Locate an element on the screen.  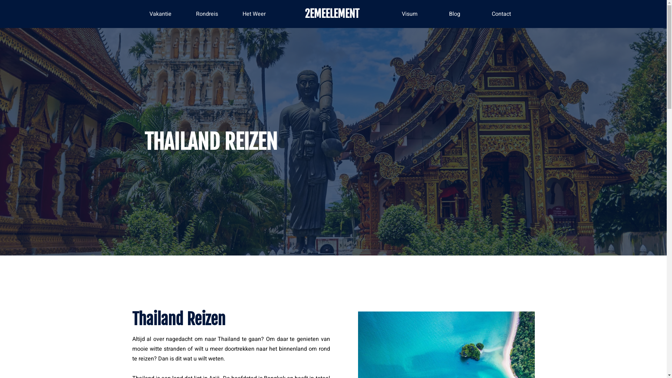
Blog is located at coordinates (455, 14).